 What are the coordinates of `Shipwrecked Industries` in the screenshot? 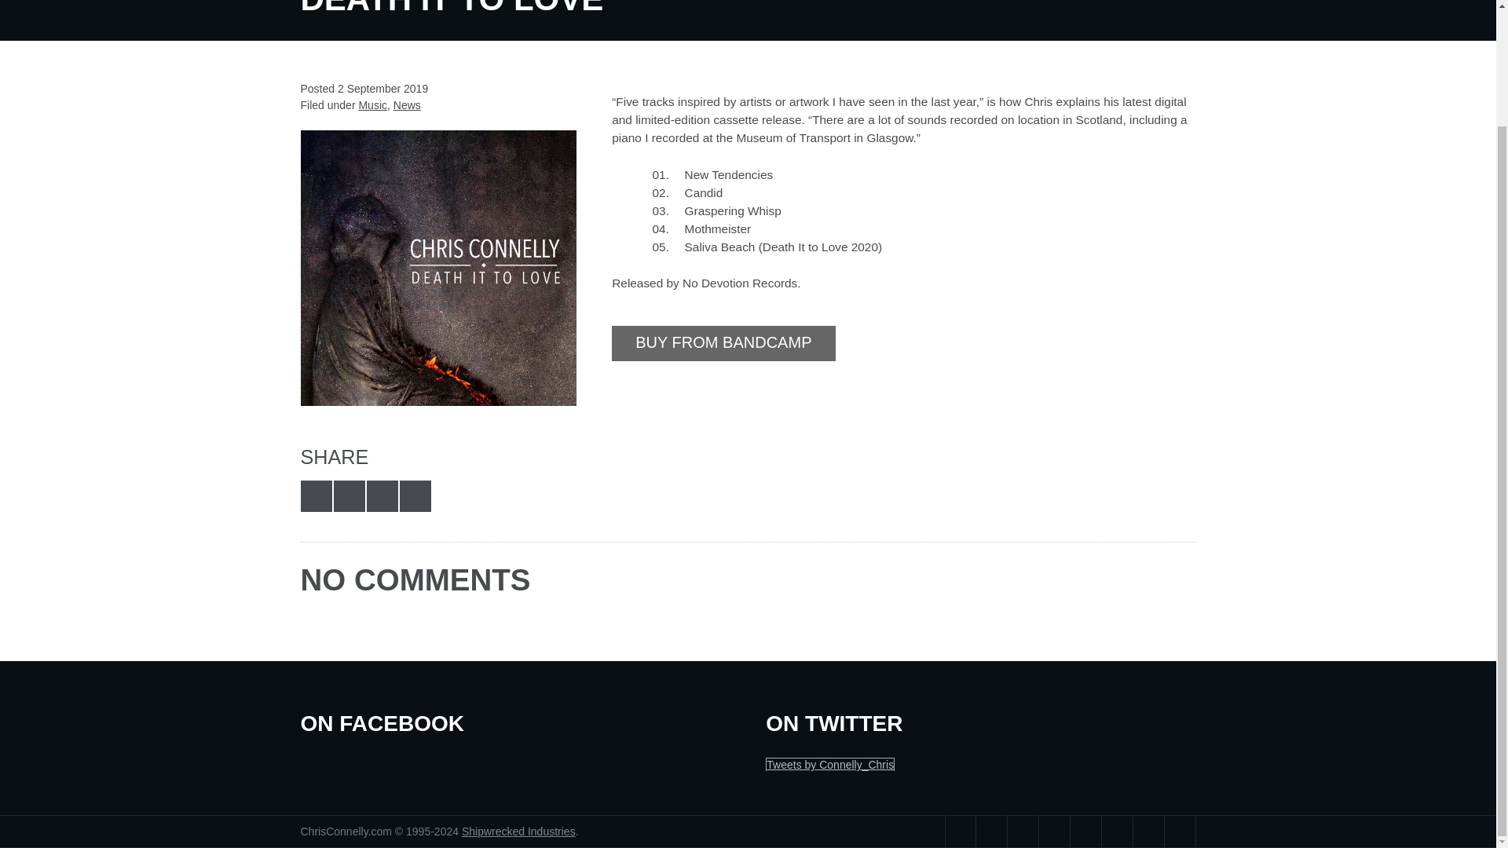 It's located at (518, 831).